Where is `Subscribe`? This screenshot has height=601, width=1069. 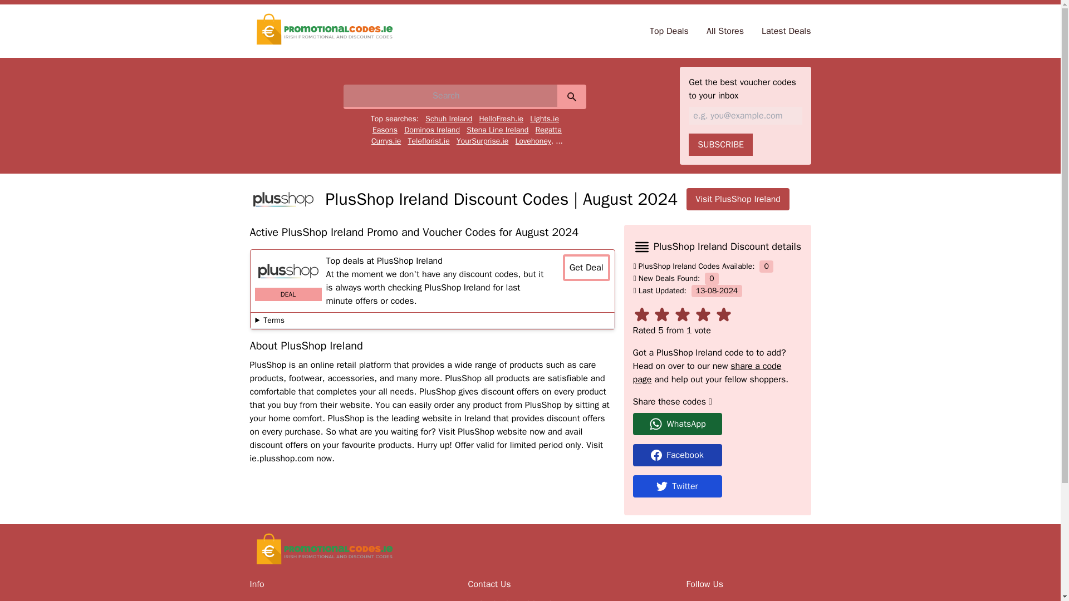 Subscribe is located at coordinates (720, 144).